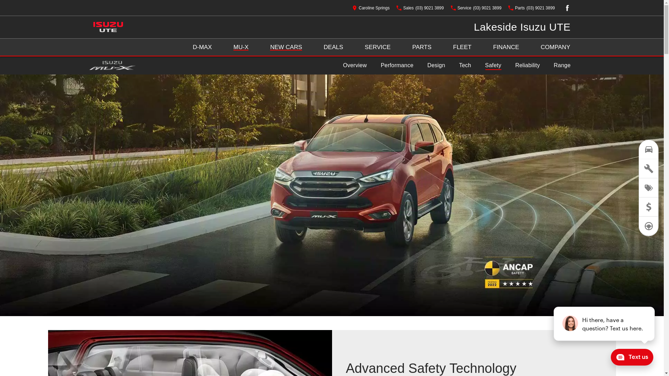  Describe the element at coordinates (436, 65) in the screenshot. I see `Design` at that location.